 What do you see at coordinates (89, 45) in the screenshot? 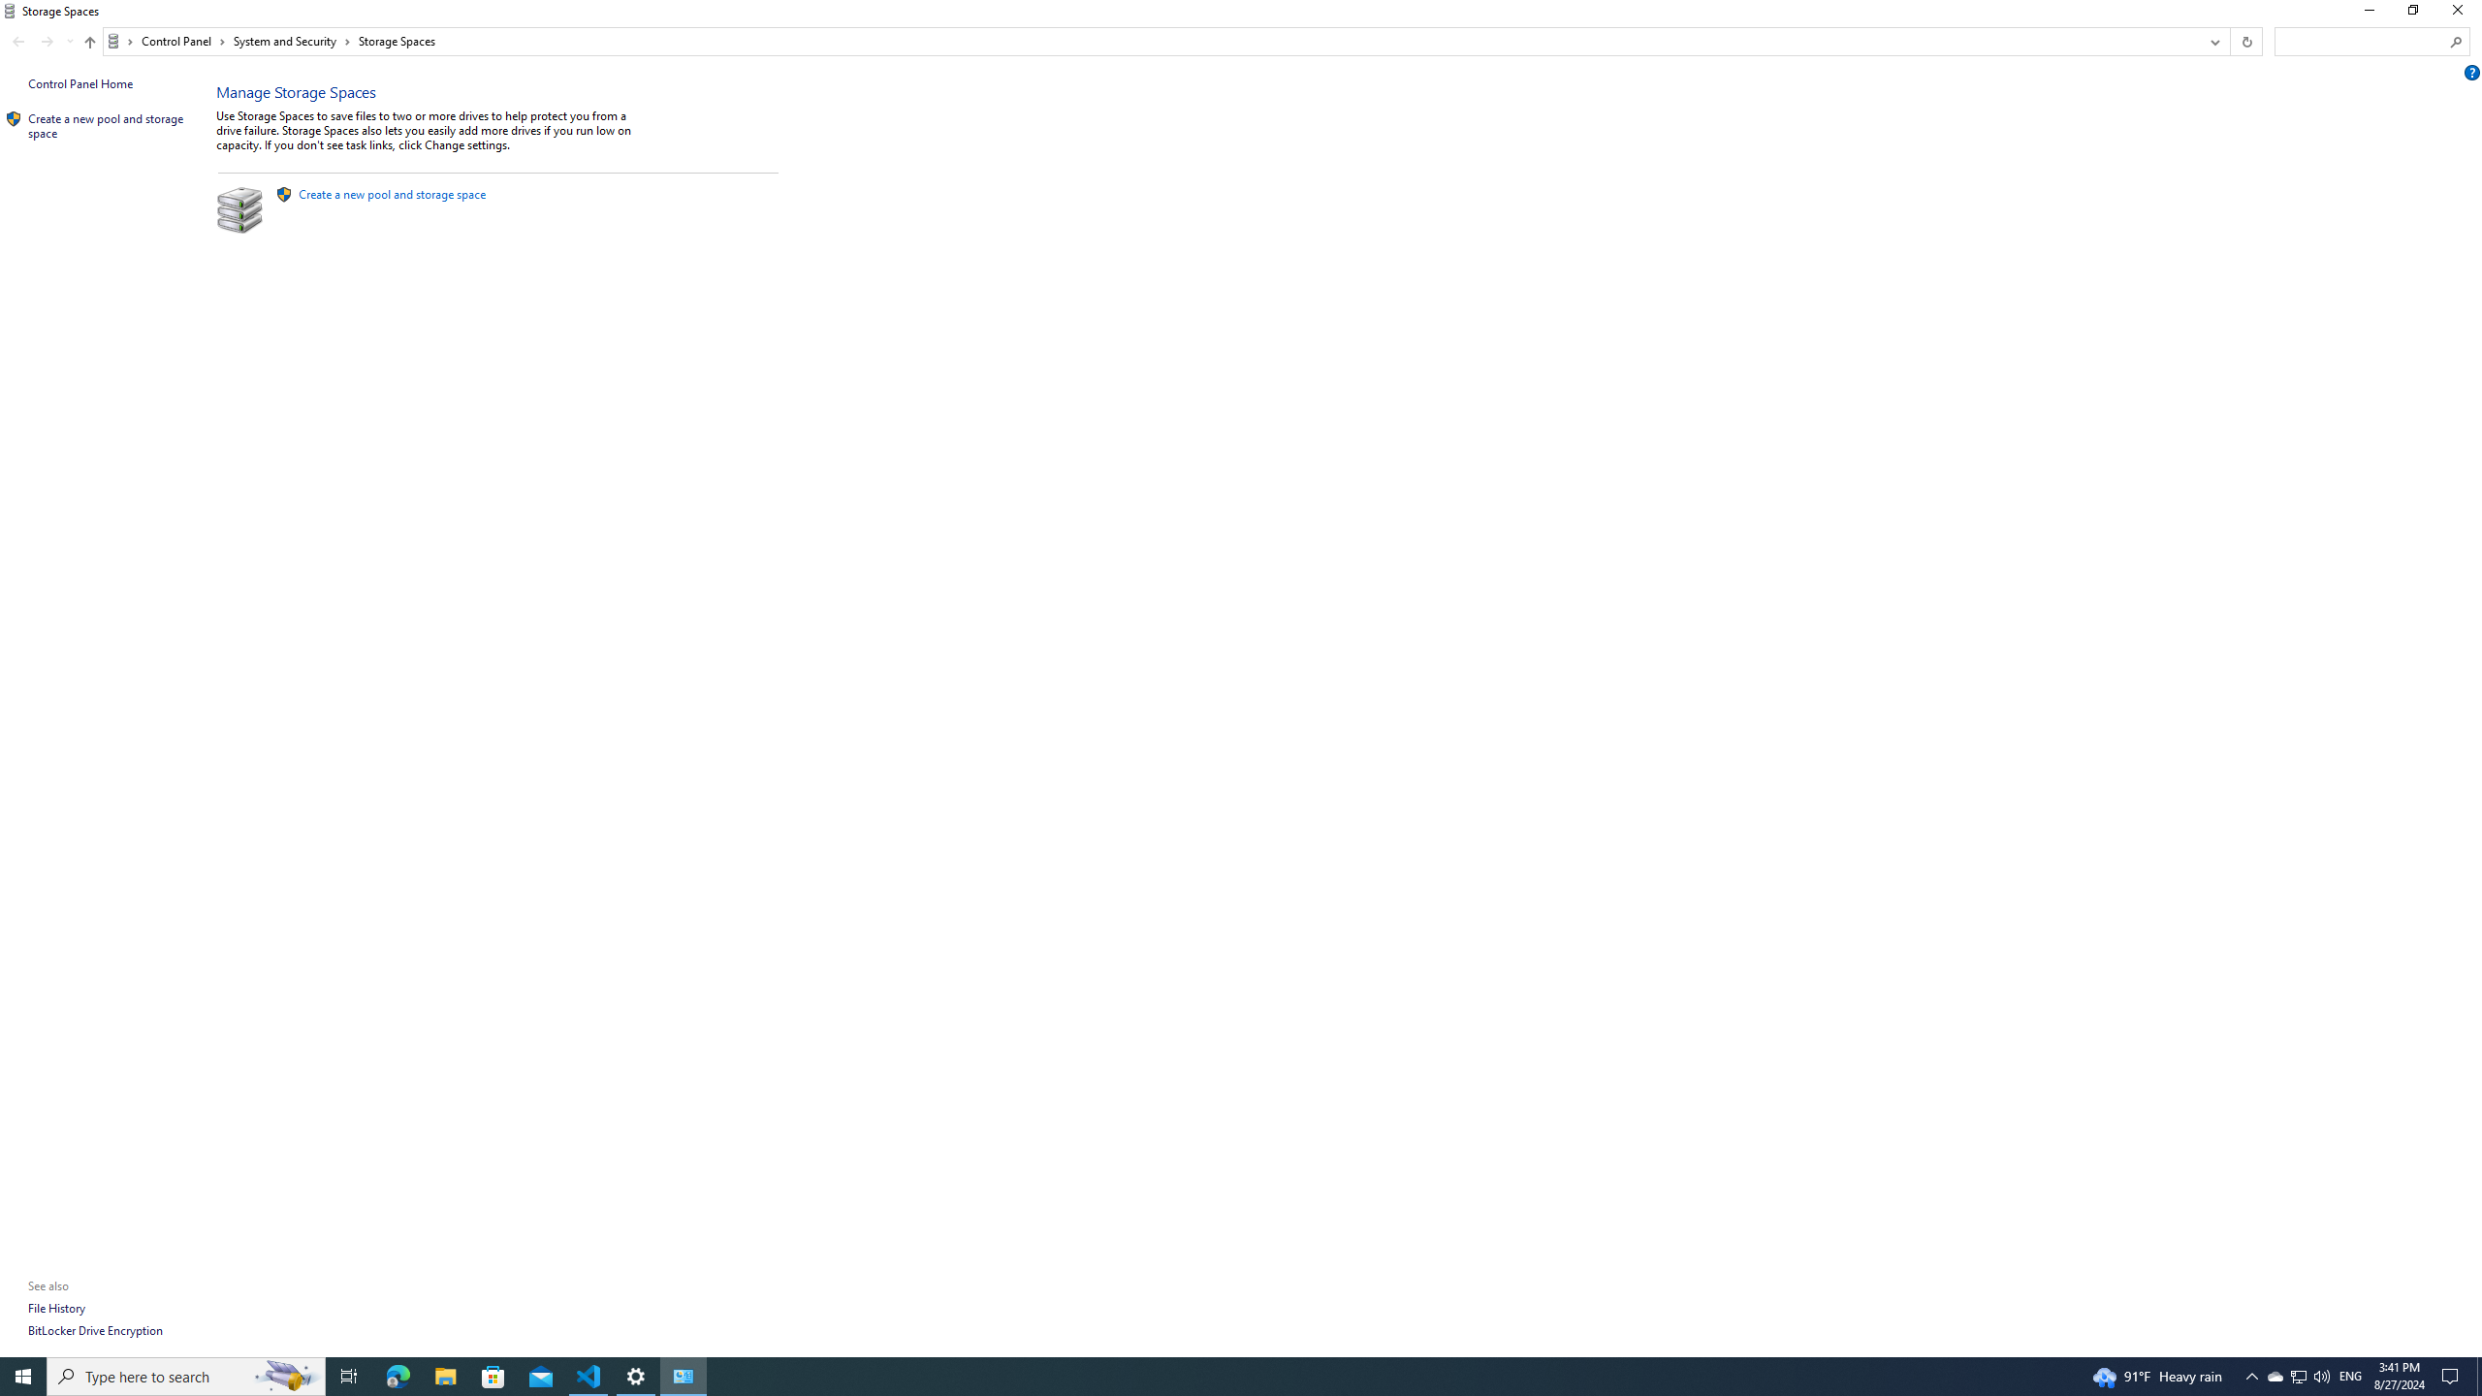
I see `Up band toolbar` at bounding box center [89, 45].